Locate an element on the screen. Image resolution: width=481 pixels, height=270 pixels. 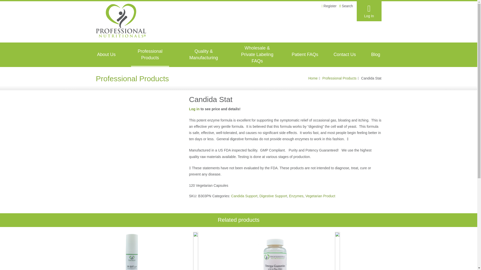
Contact Us is located at coordinates (344, 54).